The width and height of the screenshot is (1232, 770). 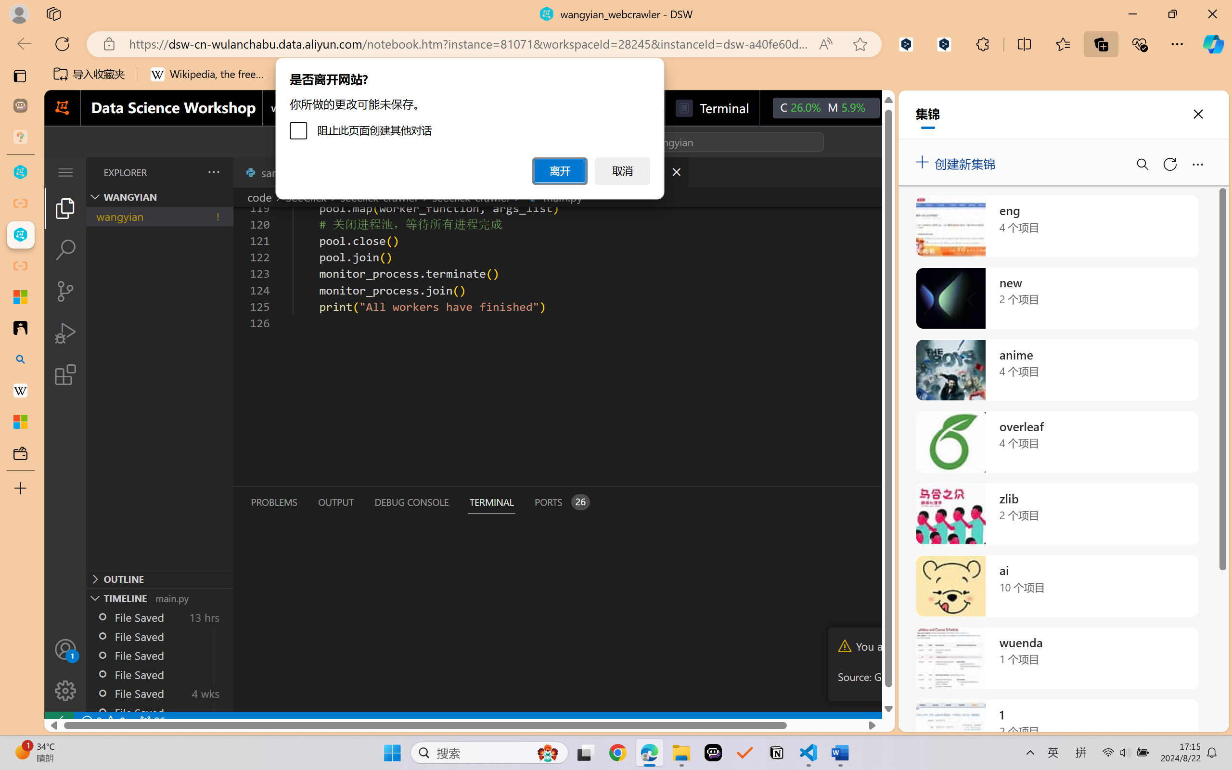 What do you see at coordinates (20, 172) in the screenshot?
I see `wangyian_dsw - DSW` at bounding box center [20, 172].